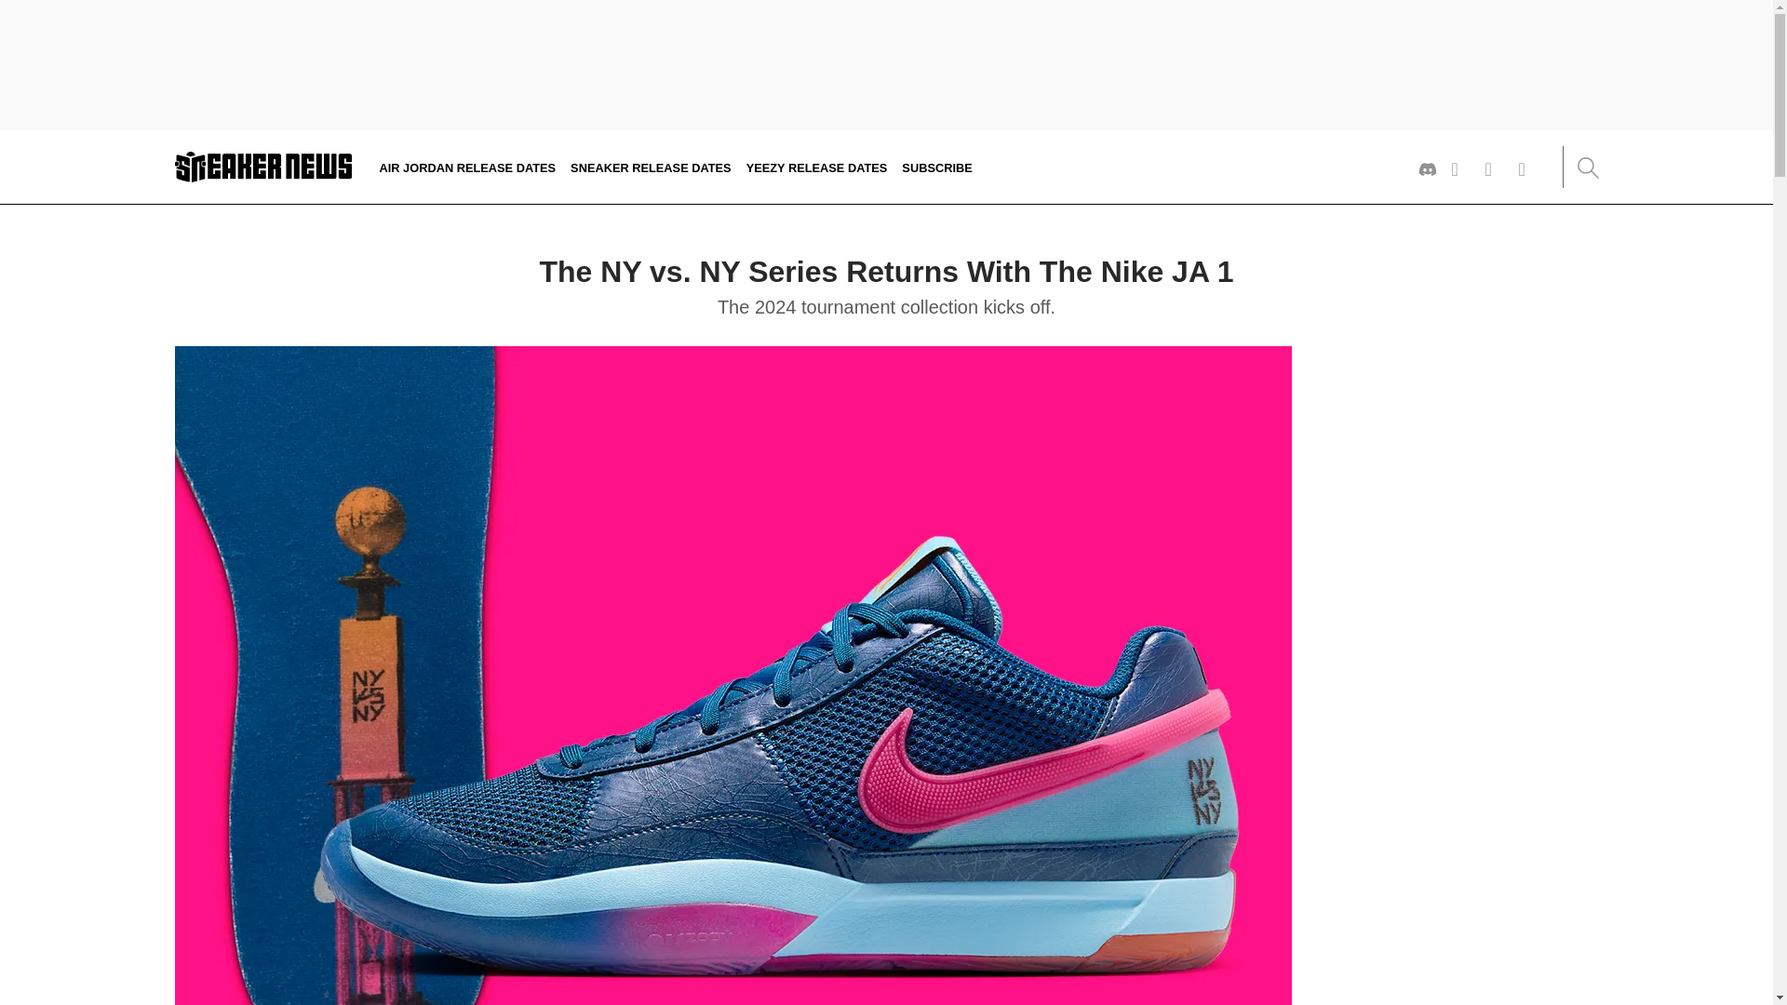  What do you see at coordinates (6, 149) in the screenshot?
I see `Skip to main content` at bounding box center [6, 149].